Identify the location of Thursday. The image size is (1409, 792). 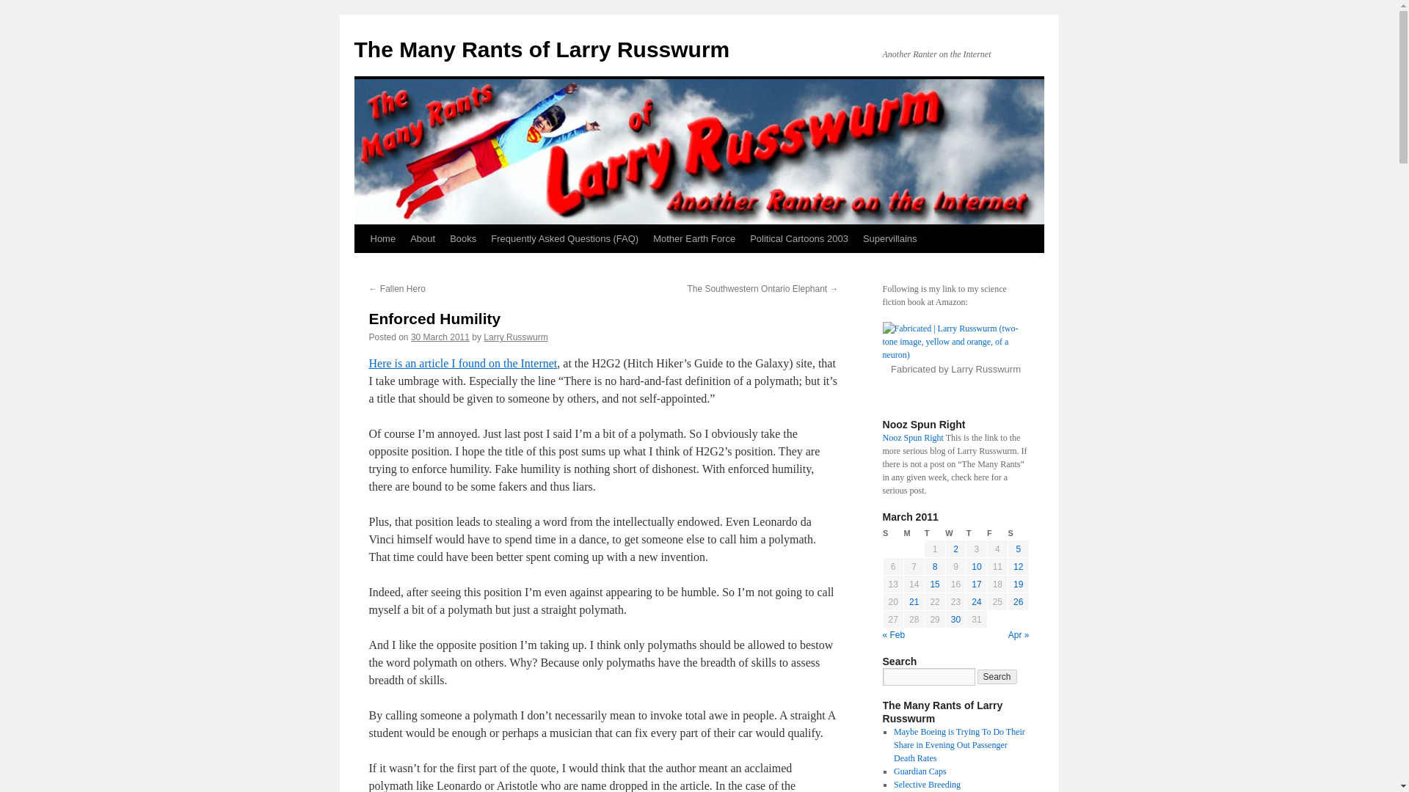
(977, 533).